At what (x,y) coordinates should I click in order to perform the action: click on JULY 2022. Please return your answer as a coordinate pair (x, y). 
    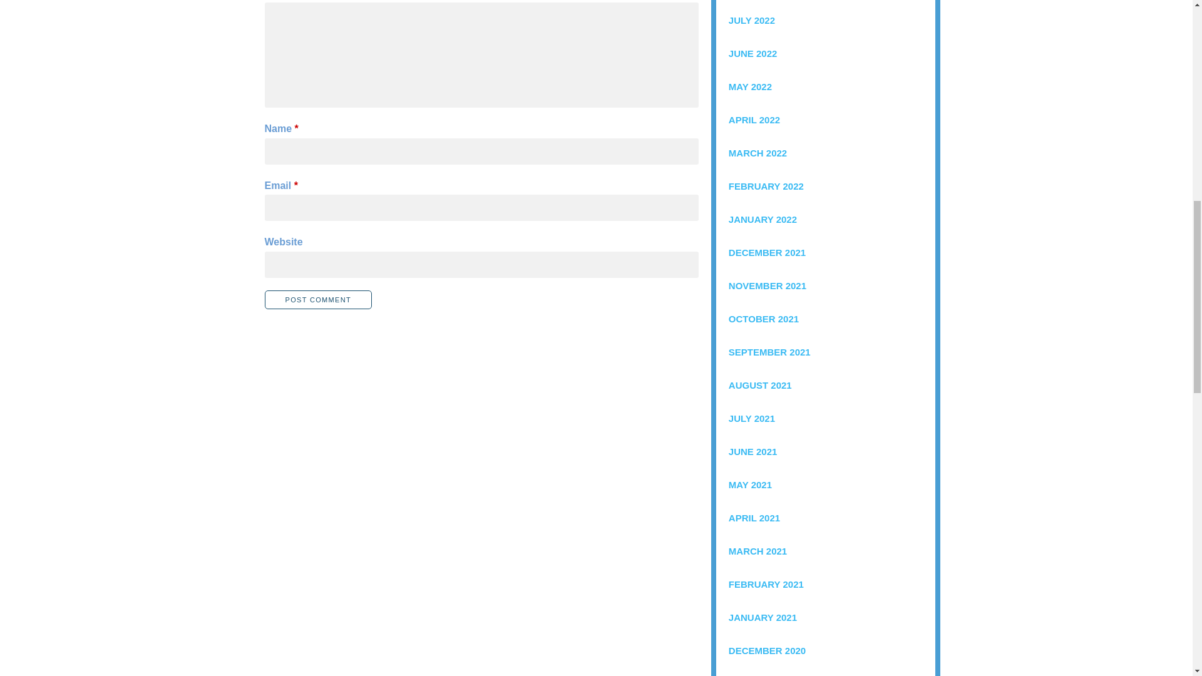
    Looking at the image, I should click on (825, 20).